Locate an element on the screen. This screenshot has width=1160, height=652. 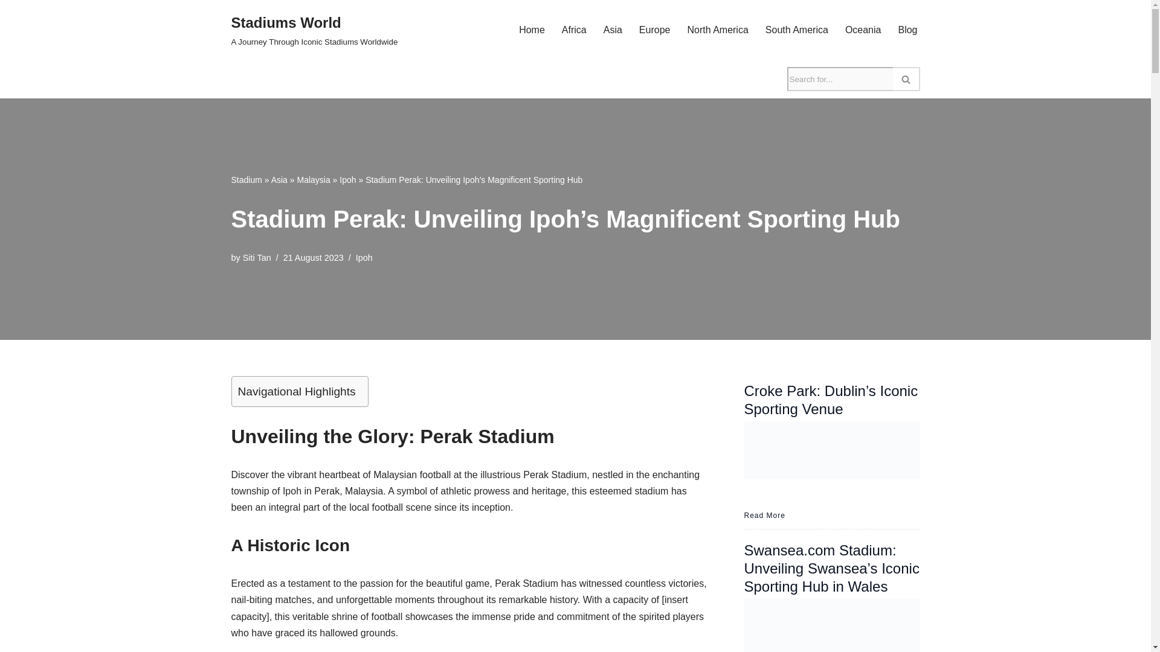
Stadium is located at coordinates (246, 180).